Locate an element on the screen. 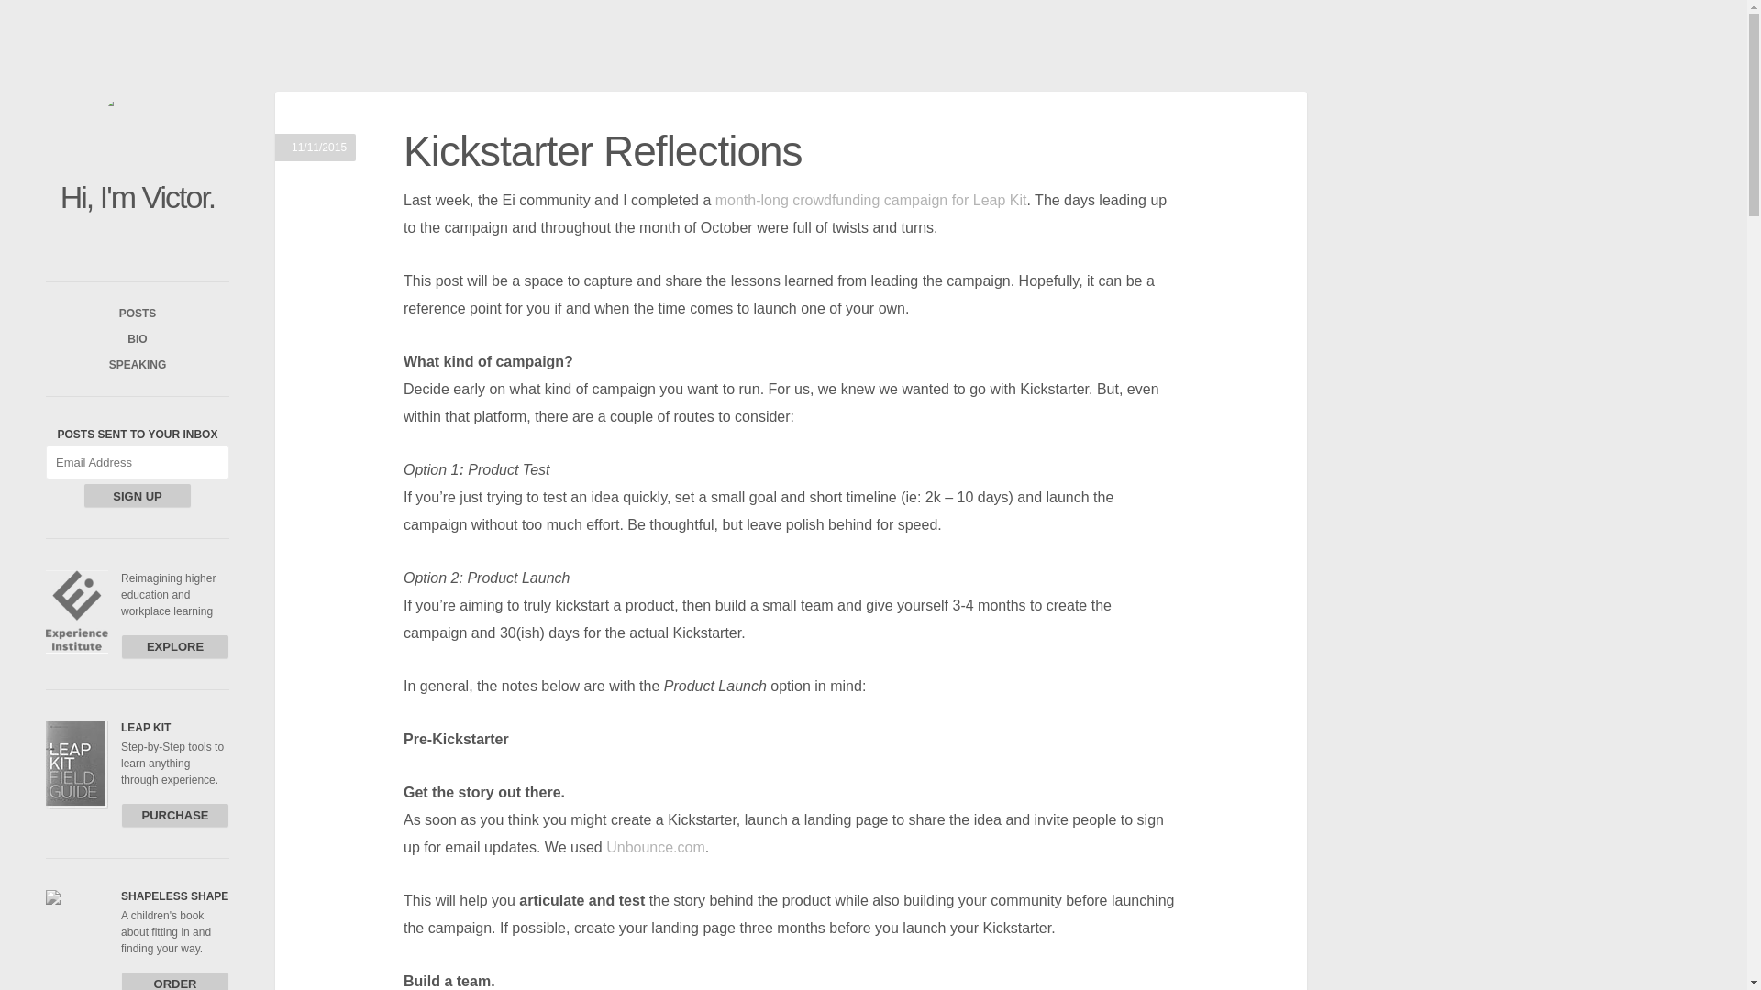  SHAPELESS SHAPE is located at coordinates (174, 896).